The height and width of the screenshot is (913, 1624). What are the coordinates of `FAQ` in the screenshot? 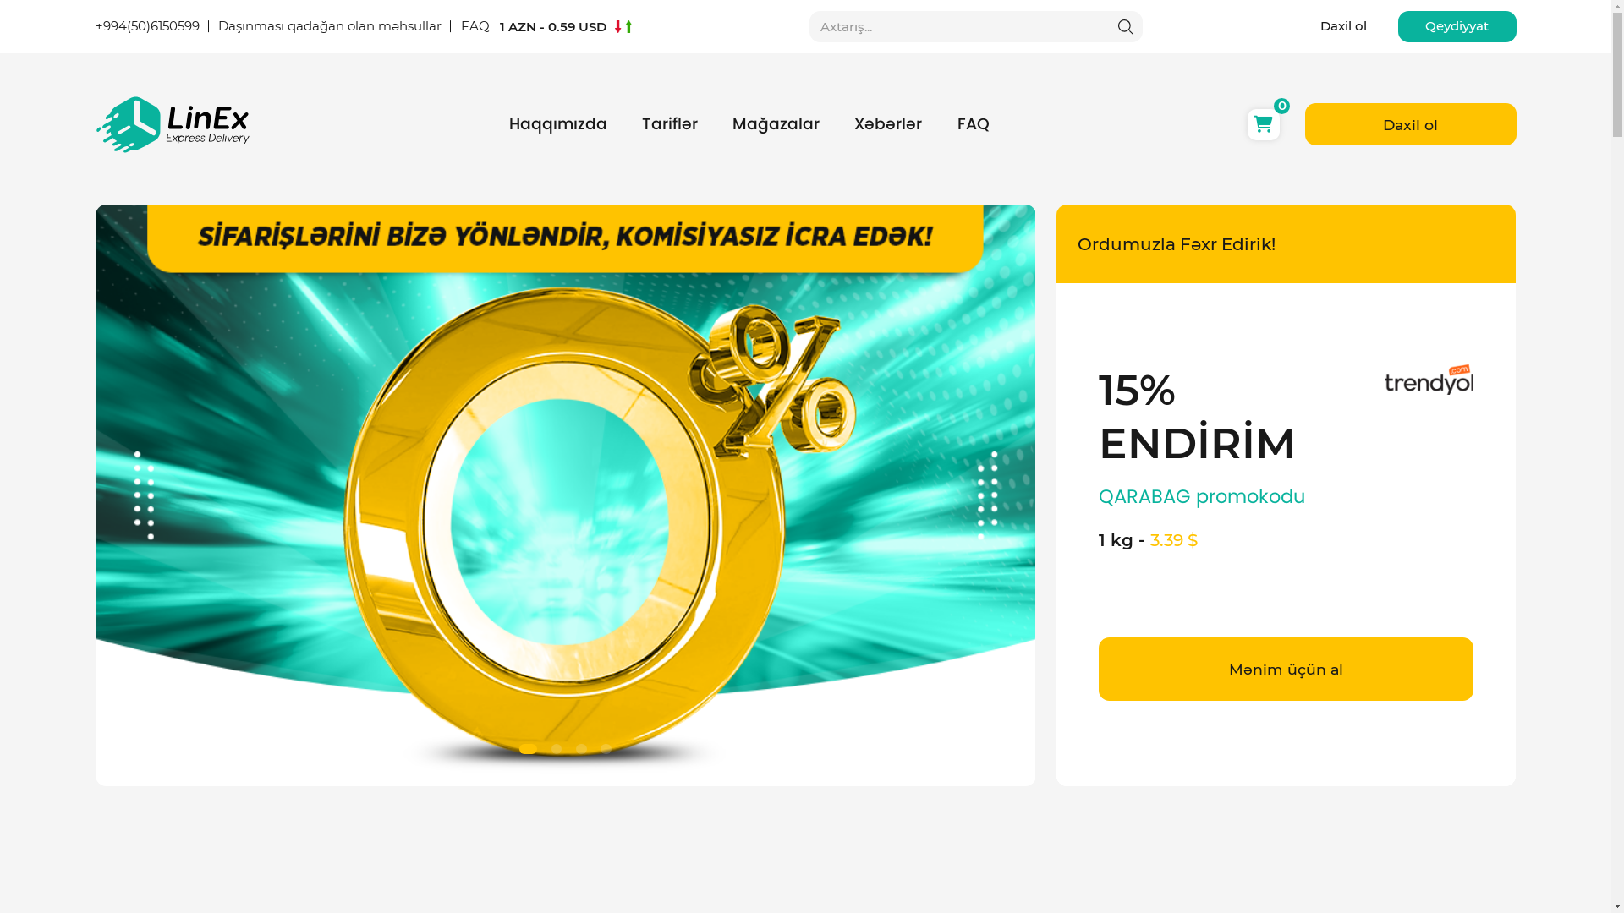 It's located at (475, 27).